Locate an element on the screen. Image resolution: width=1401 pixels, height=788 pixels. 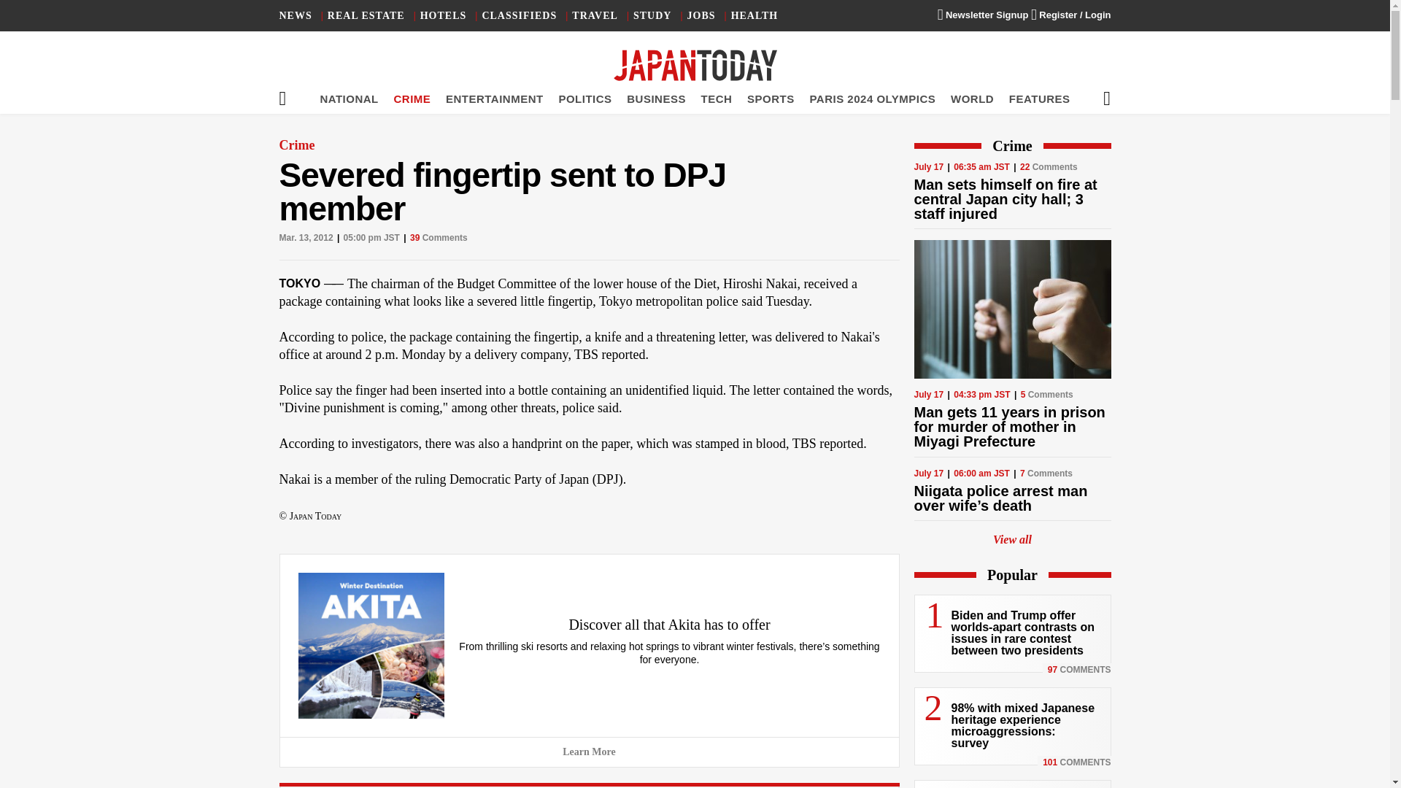
Japan Today is located at coordinates (695, 66).